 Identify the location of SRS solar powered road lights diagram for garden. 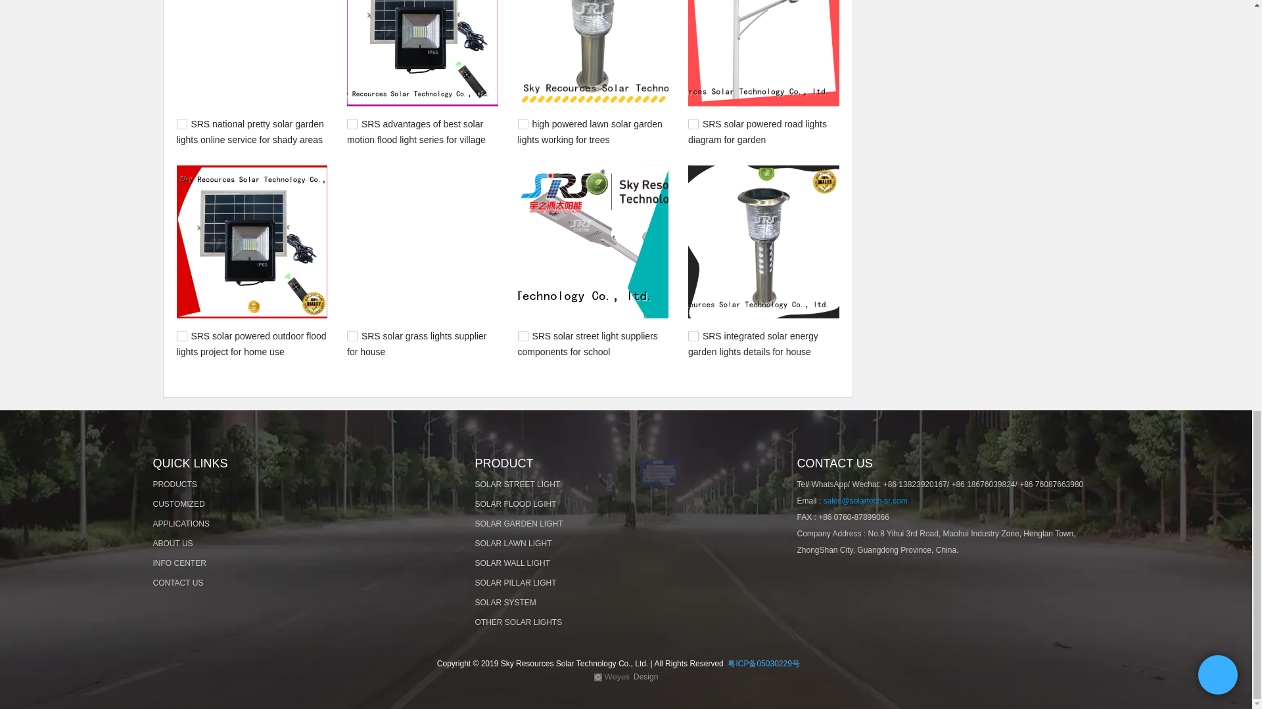
(757, 132).